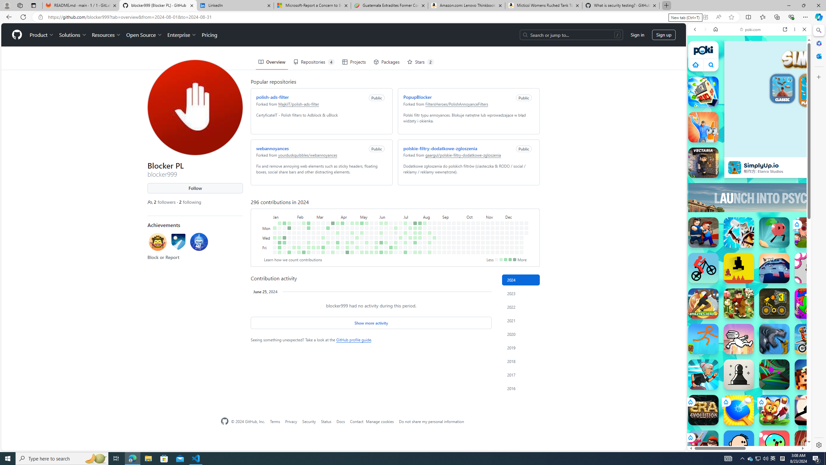  What do you see at coordinates (357, 223) in the screenshot?
I see `2 contributions on April 28th.` at bounding box center [357, 223].